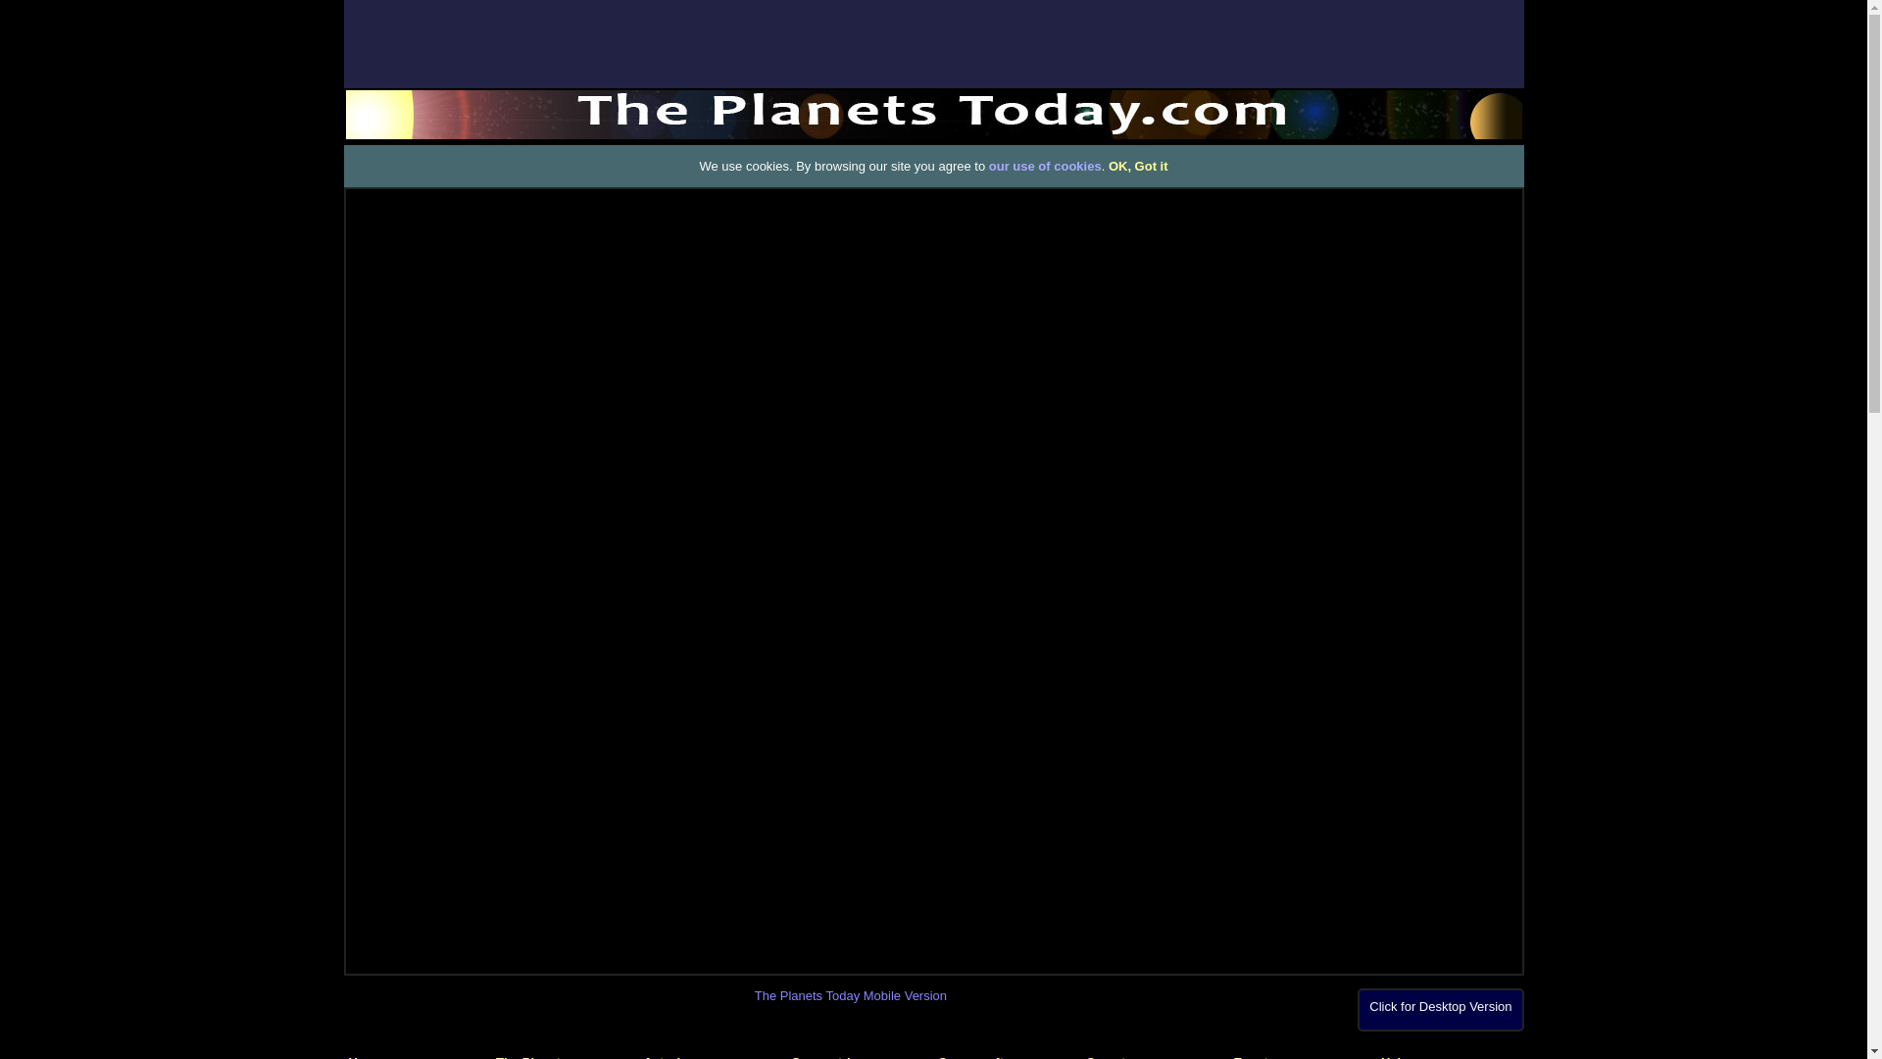 The image size is (1882, 1059). Describe the element at coordinates (979, 1057) in the screenshot. I see `Spacecraft` at that location.